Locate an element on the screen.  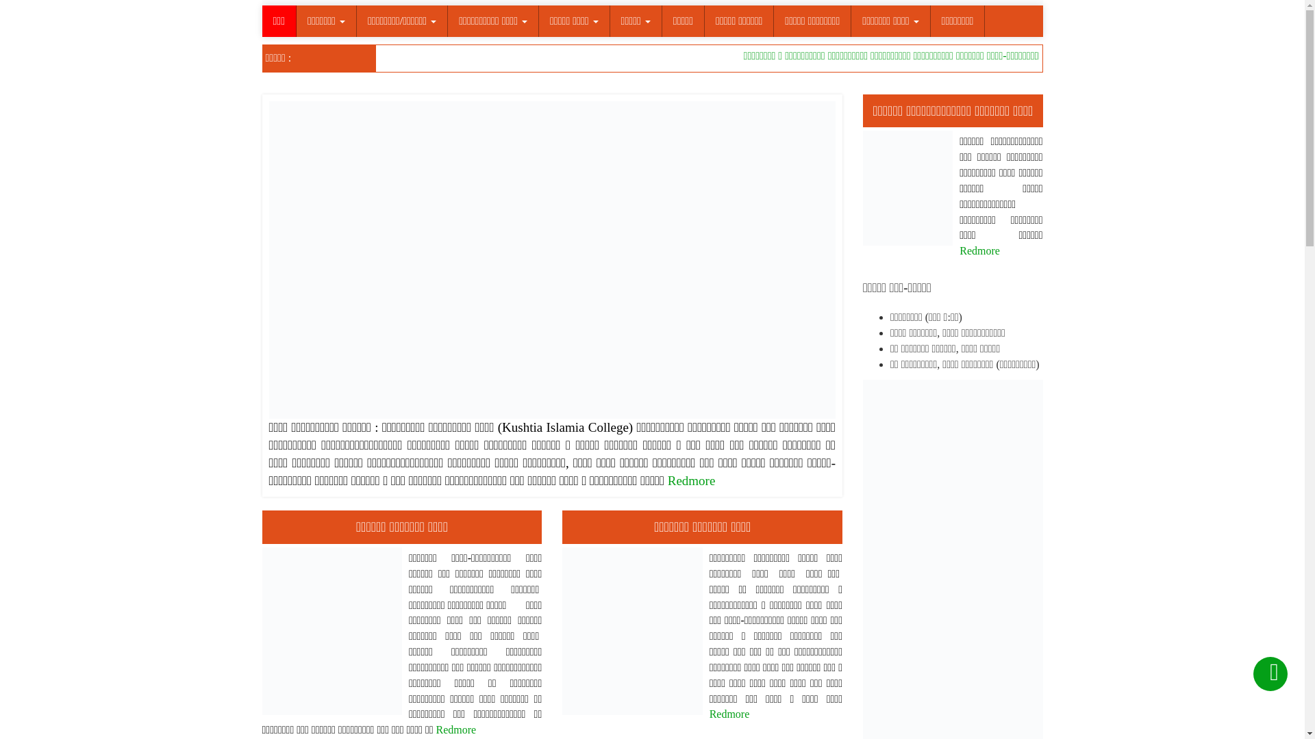
Redmore is located at coordinates (979, 250).